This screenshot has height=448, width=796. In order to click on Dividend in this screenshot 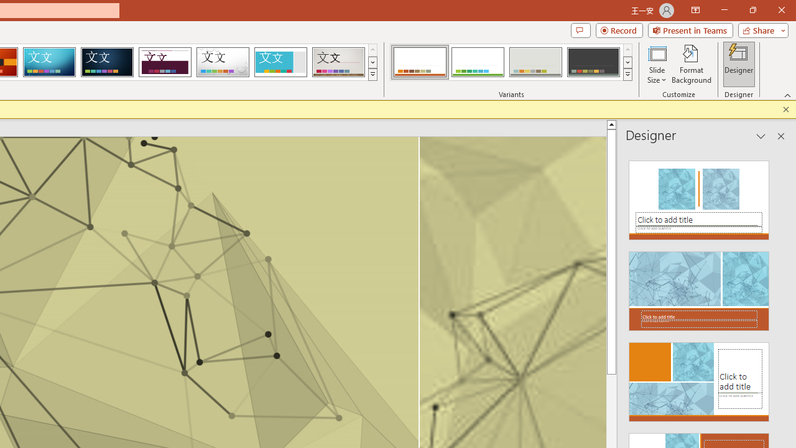, I will do `click(165, 62)`.